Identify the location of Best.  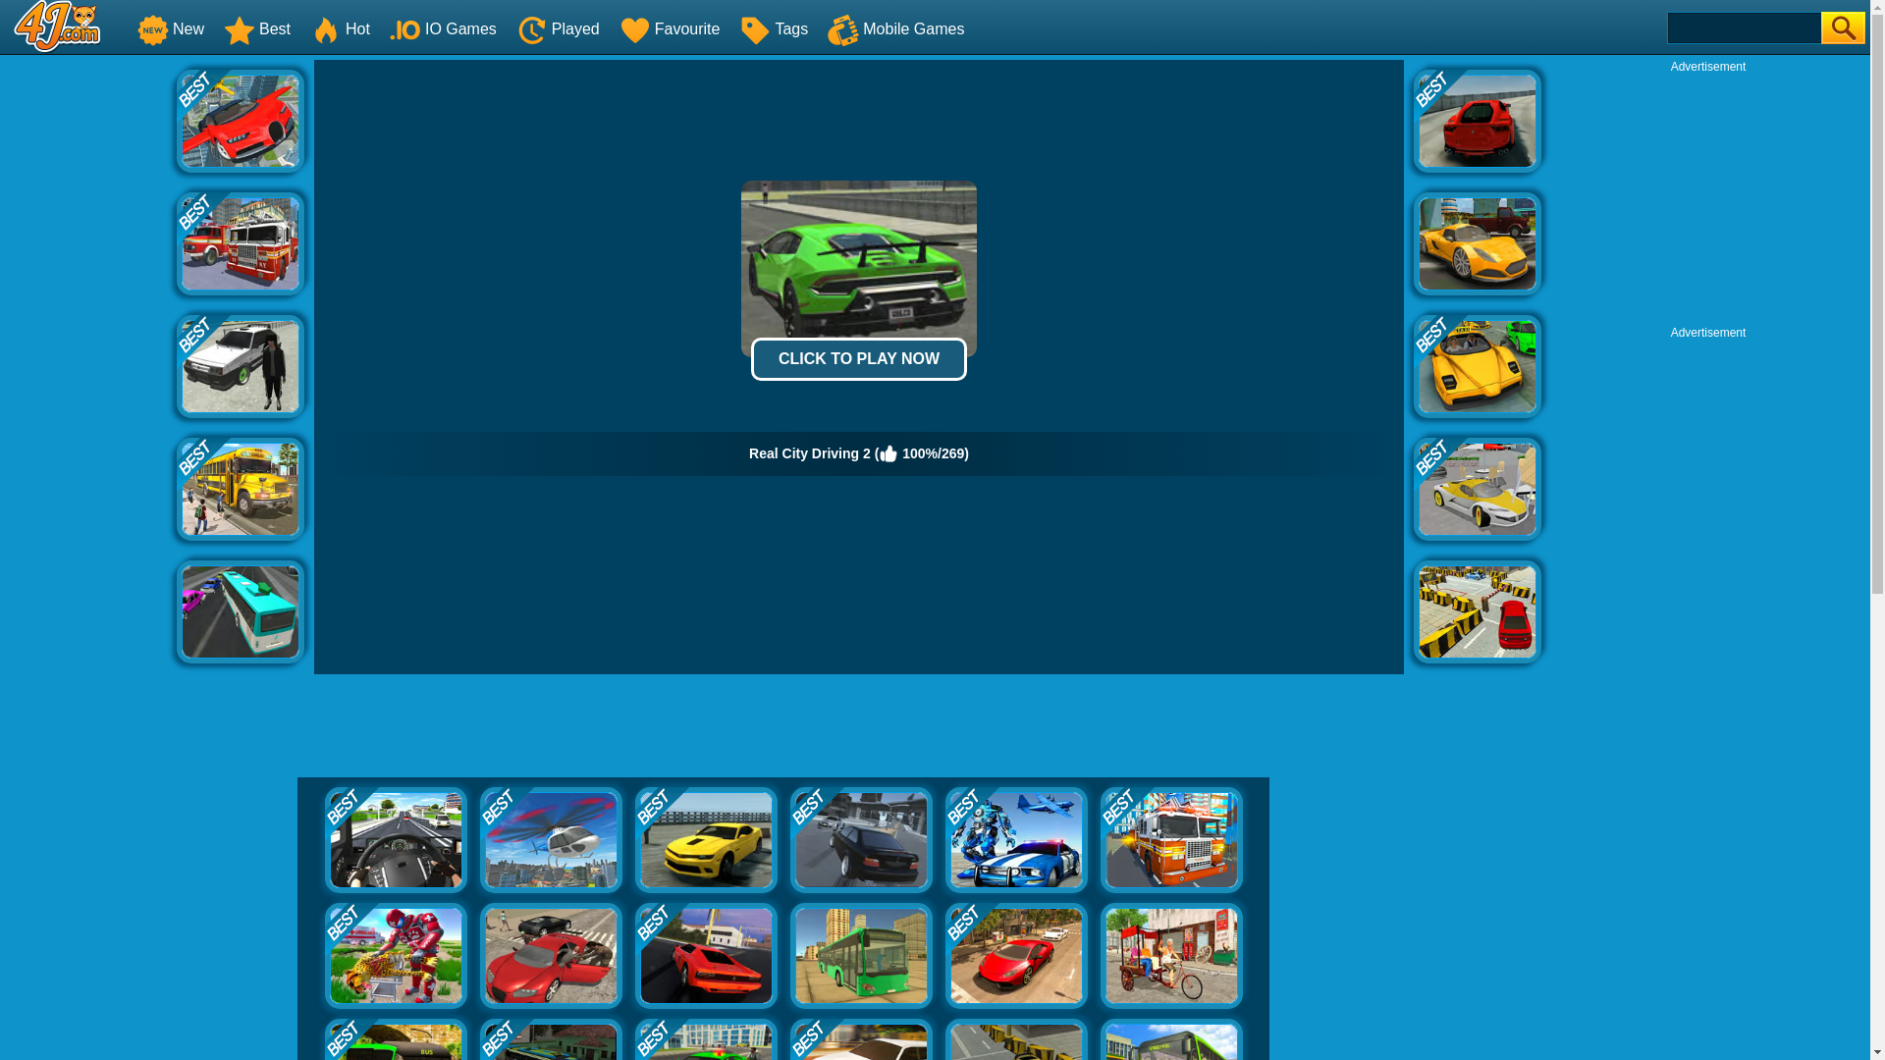
(257, 27).